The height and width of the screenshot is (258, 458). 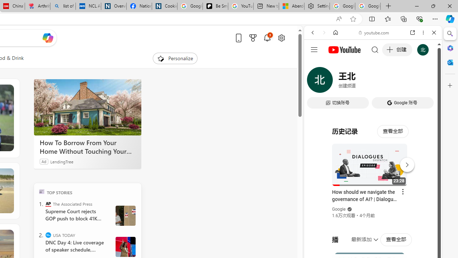 I want to click on Music, so click(x=373, y=195).